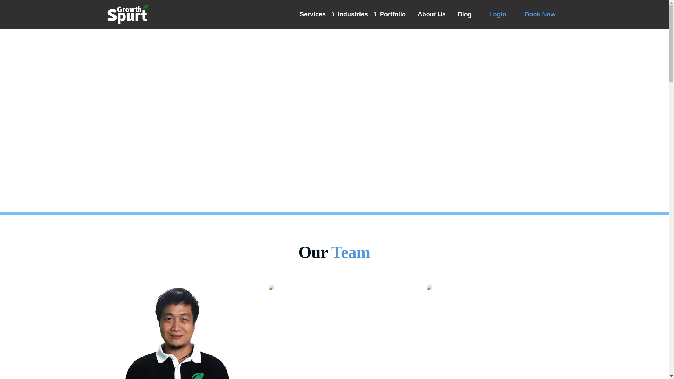  What do you see at coordinates (353, 14) in the screenshot?
I see `Industries` at bounding box center [353, 14].